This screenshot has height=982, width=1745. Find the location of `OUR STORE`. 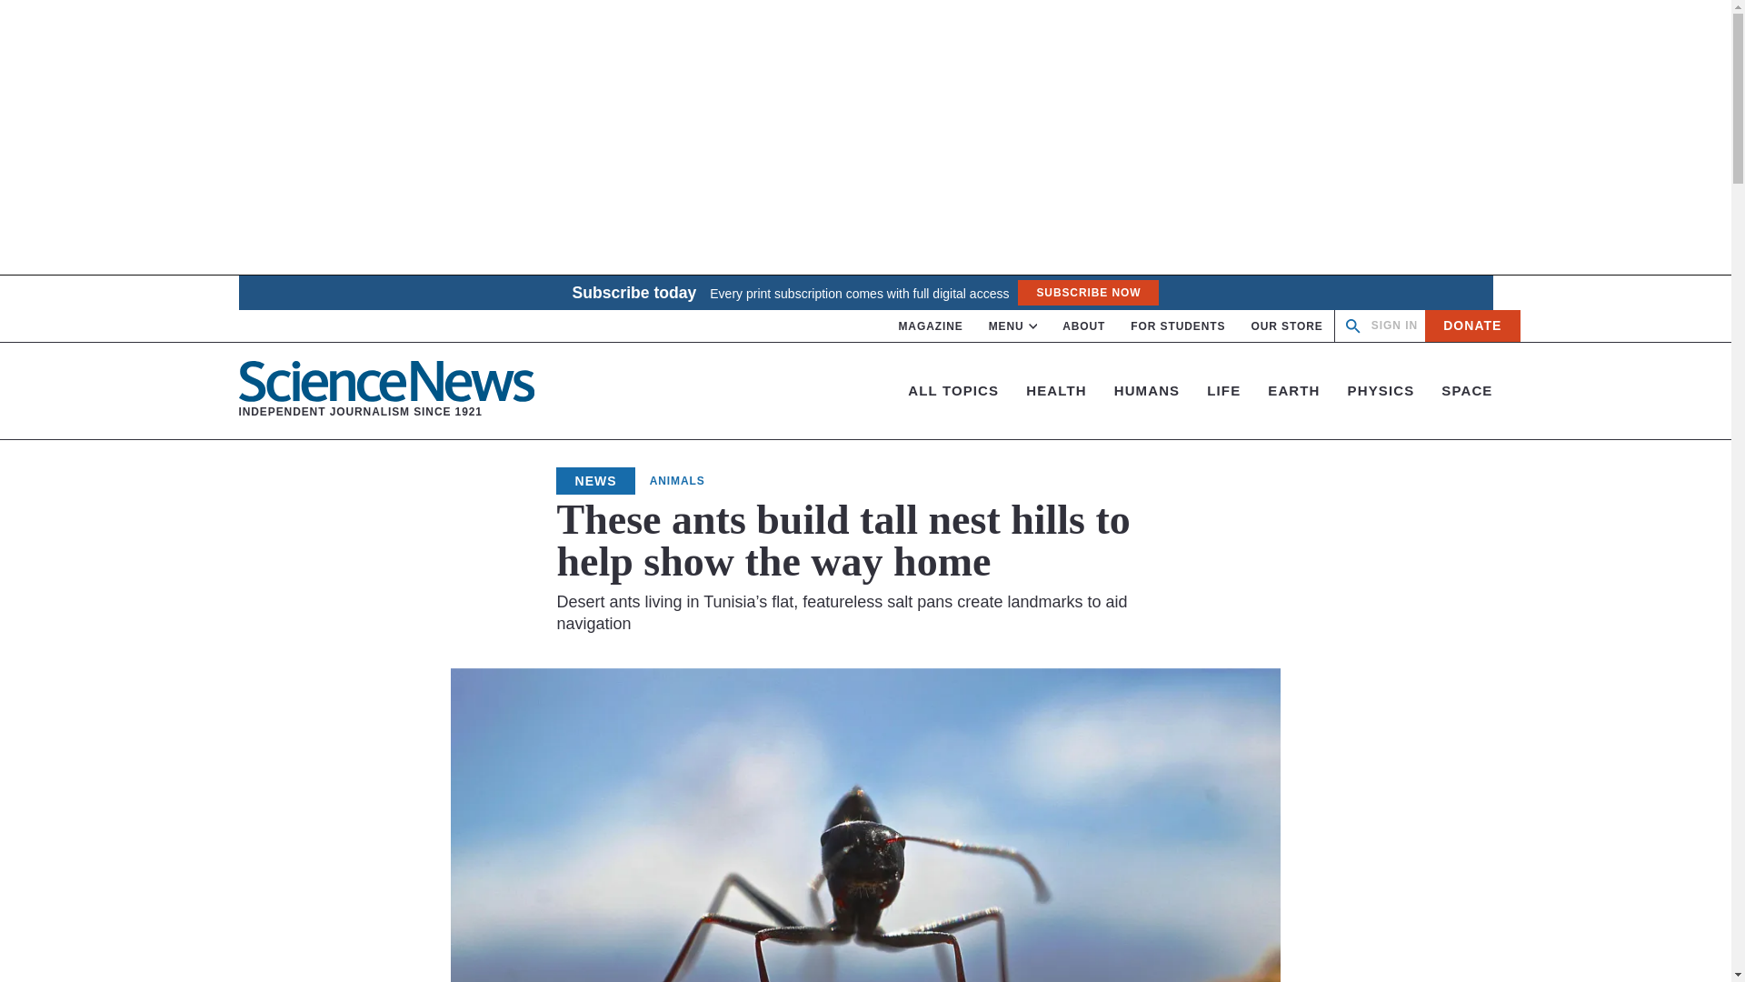

OUR STORE is located at coordinates (952, 391).